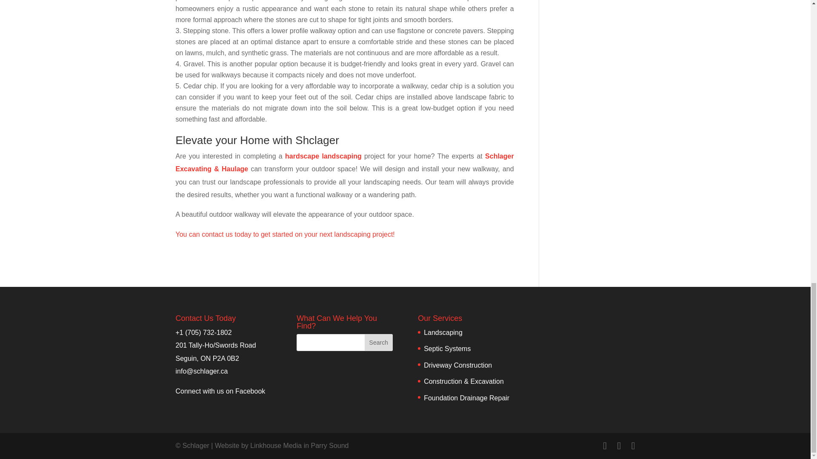  Describe the element at coordinates (220, 391) in the screenshot. I see `Go to Facebook` at that location.